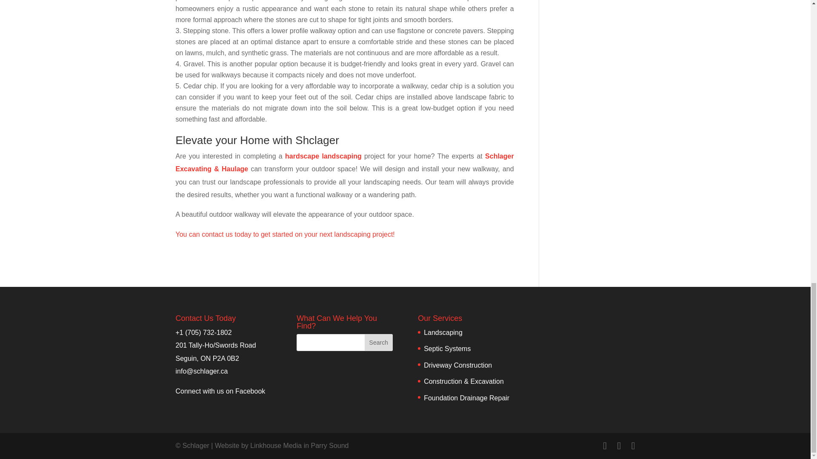  Describe the element at coordinates (220, 391) in the screenshot. I see `Go to Facebook` at that location.